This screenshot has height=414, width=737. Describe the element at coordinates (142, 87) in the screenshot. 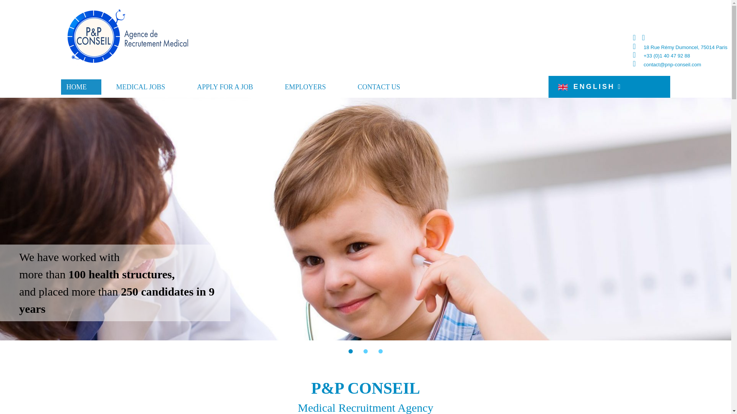

I see `MEDICAL JOBS` at that location.